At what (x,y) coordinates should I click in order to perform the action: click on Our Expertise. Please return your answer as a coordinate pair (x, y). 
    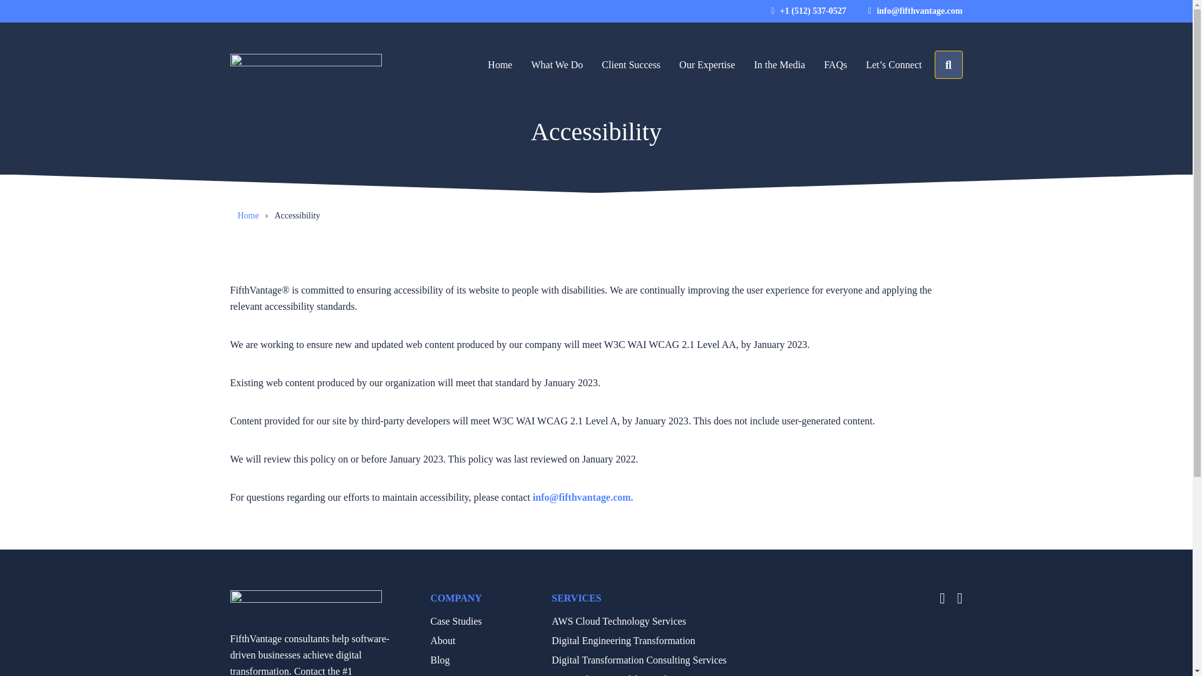
    Looking at the image, I should click on (706, 64).